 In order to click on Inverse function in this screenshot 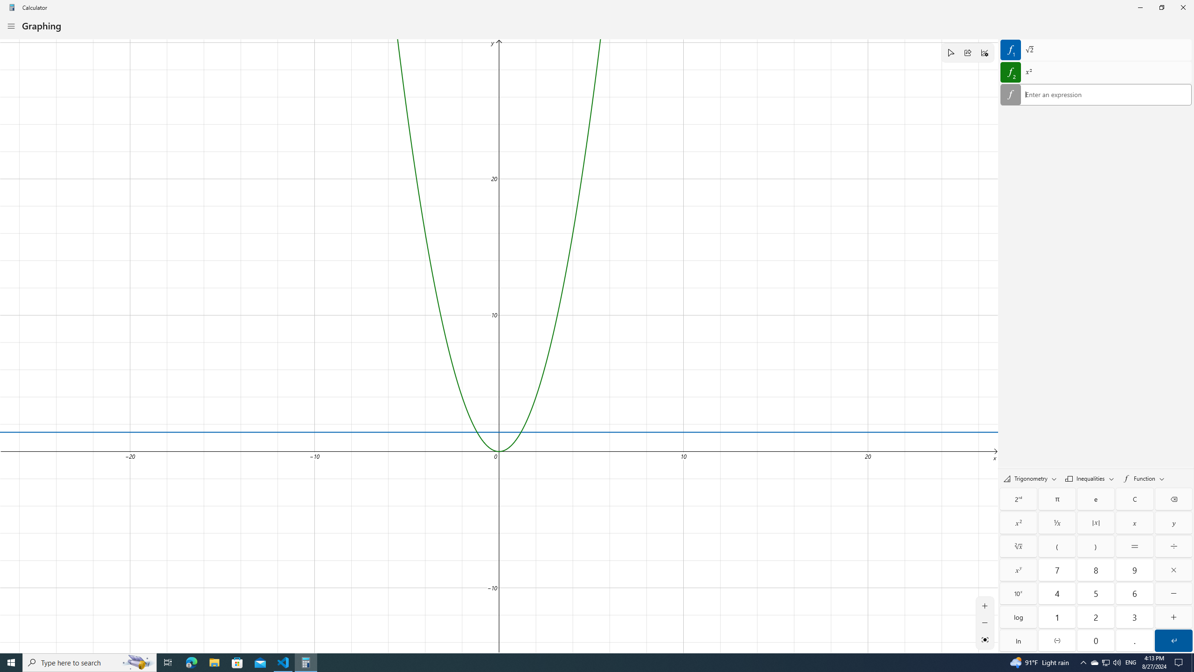, I will do `click(1018, 499)`.